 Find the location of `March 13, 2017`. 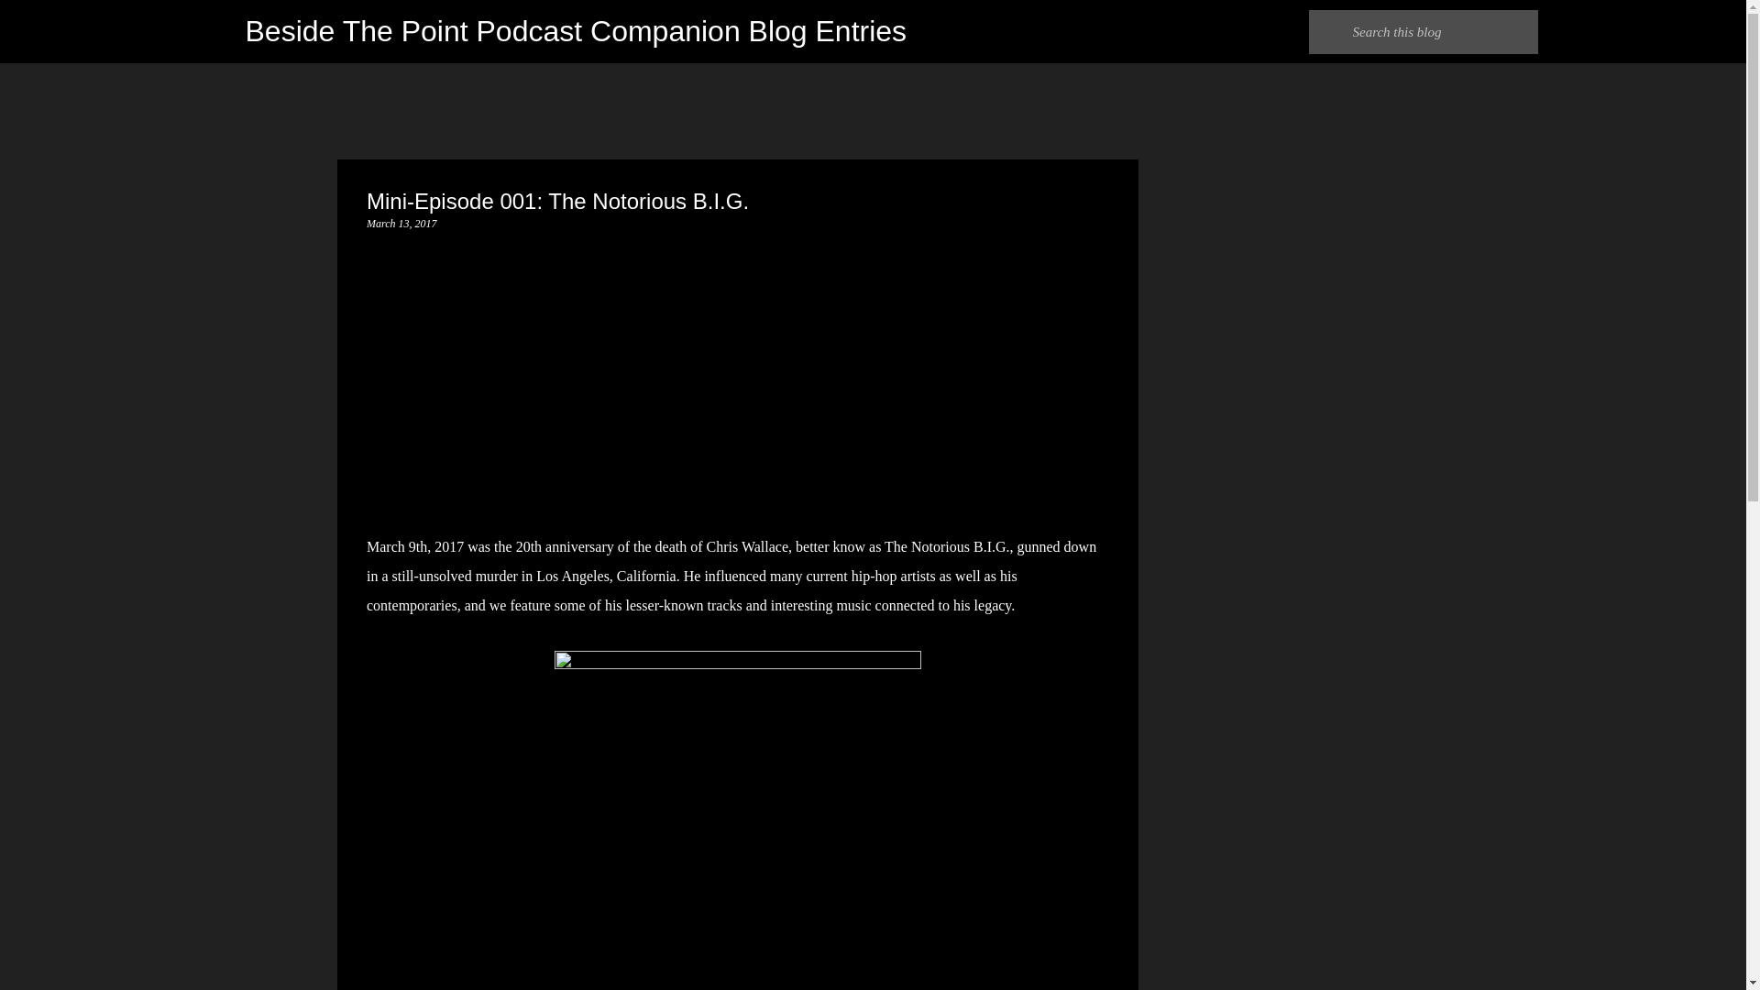

March 13, 2017 is located at coordinates (401, 223).